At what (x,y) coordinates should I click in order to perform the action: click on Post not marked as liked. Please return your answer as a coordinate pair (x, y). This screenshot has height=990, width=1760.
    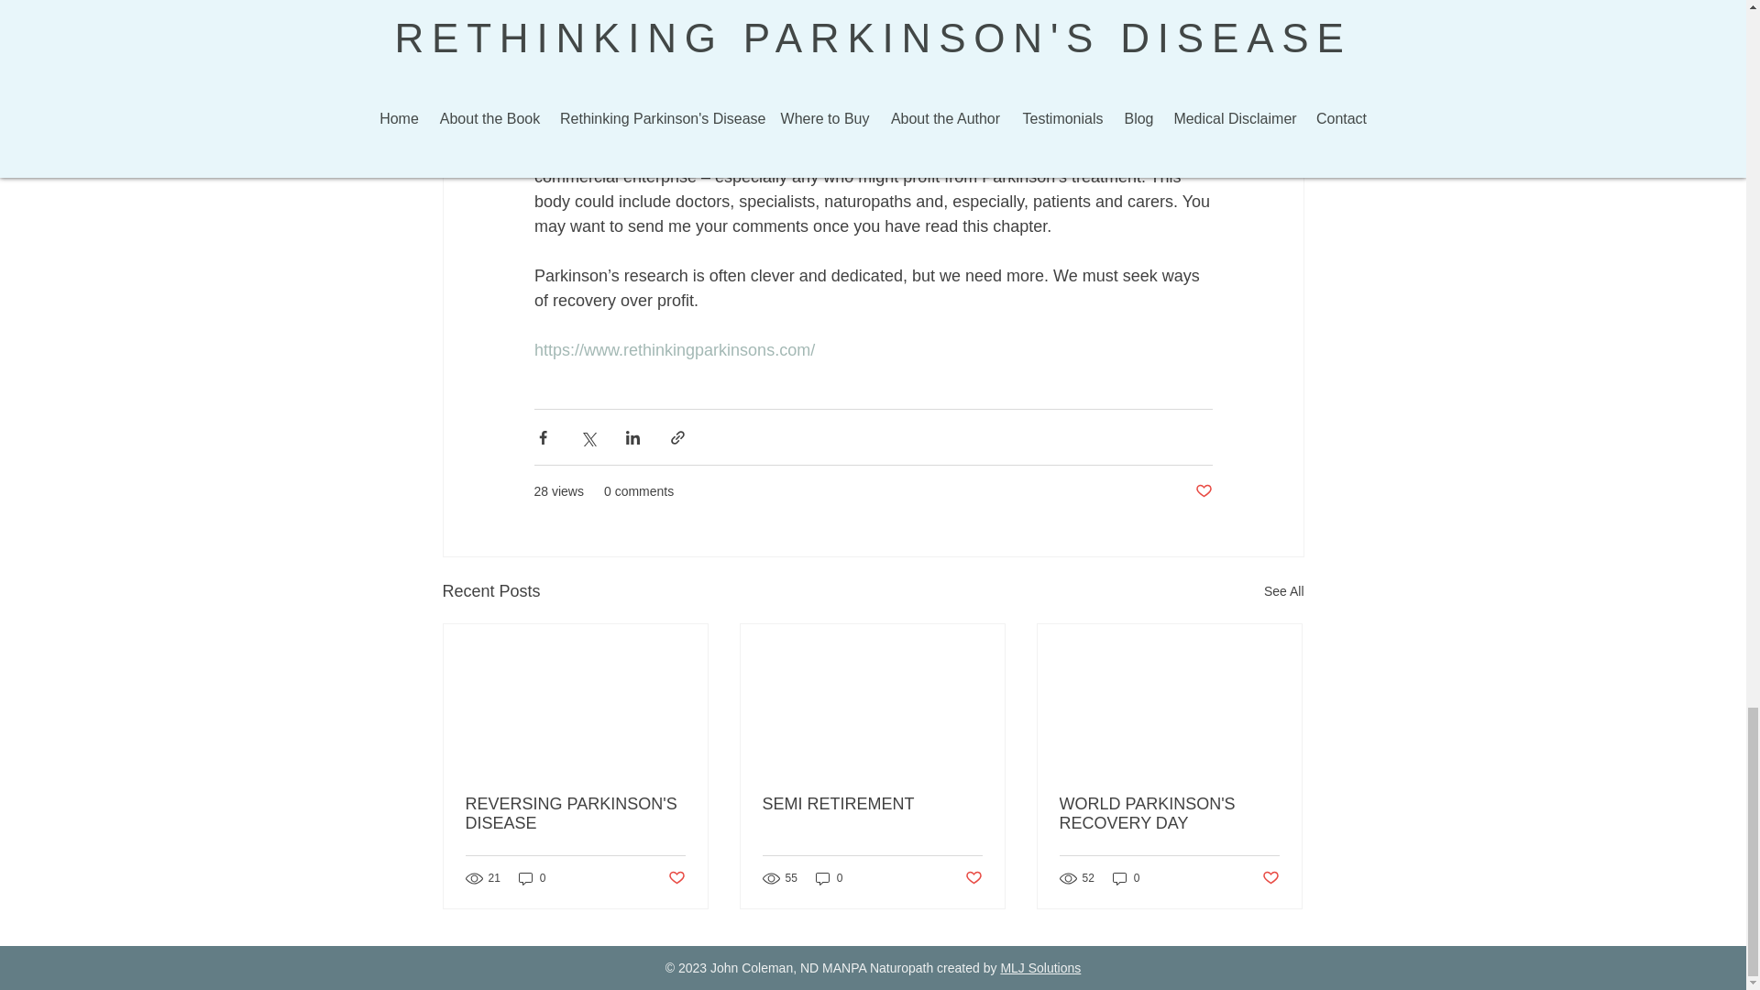
    Looking at the image, I should click on (1270, 878).